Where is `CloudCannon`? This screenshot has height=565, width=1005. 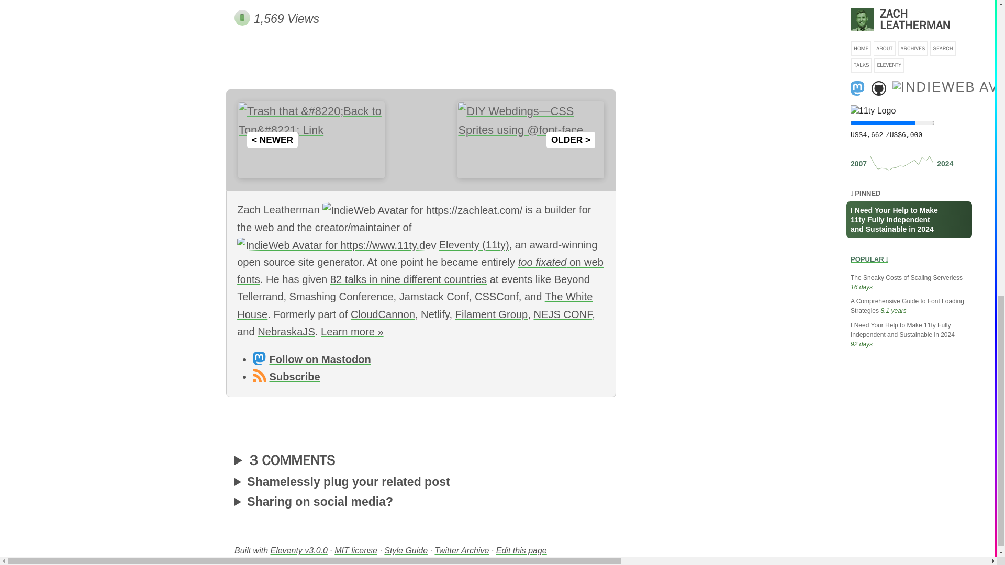 CloudCannon is located at coordinates (383, 314).